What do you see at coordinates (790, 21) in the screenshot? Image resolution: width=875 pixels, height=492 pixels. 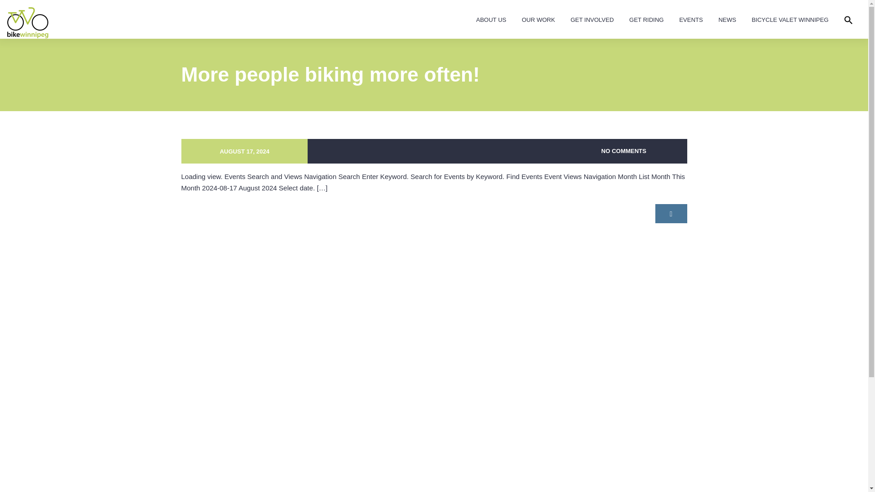 I see `BICYCLE VALET WINNIPEG` at bounding box center [790, 21].